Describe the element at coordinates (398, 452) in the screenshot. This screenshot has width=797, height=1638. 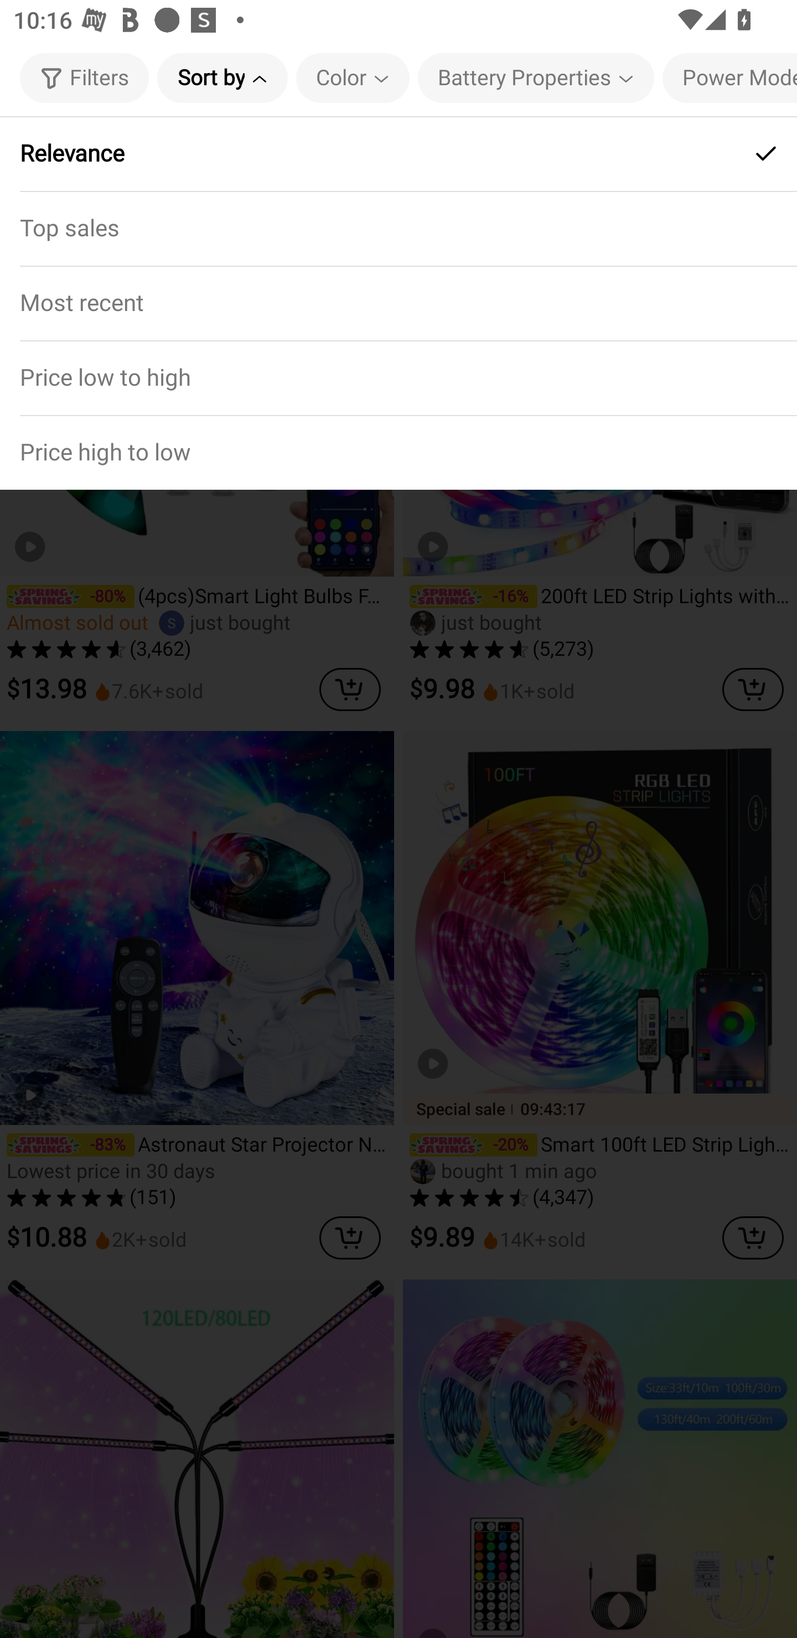
I see `Price high to low` at that location.